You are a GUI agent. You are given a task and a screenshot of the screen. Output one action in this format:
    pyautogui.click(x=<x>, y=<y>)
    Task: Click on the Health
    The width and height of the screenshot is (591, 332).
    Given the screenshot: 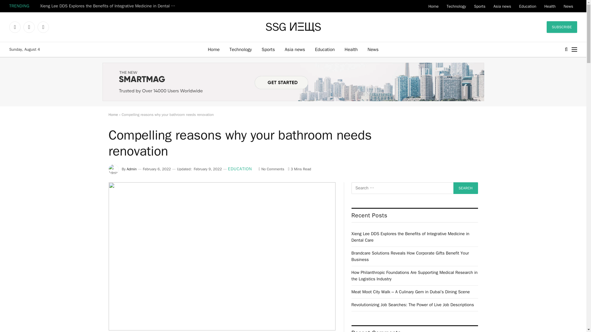 What is the action you would take?
    pyautogui.click(x=550, y=6)
    